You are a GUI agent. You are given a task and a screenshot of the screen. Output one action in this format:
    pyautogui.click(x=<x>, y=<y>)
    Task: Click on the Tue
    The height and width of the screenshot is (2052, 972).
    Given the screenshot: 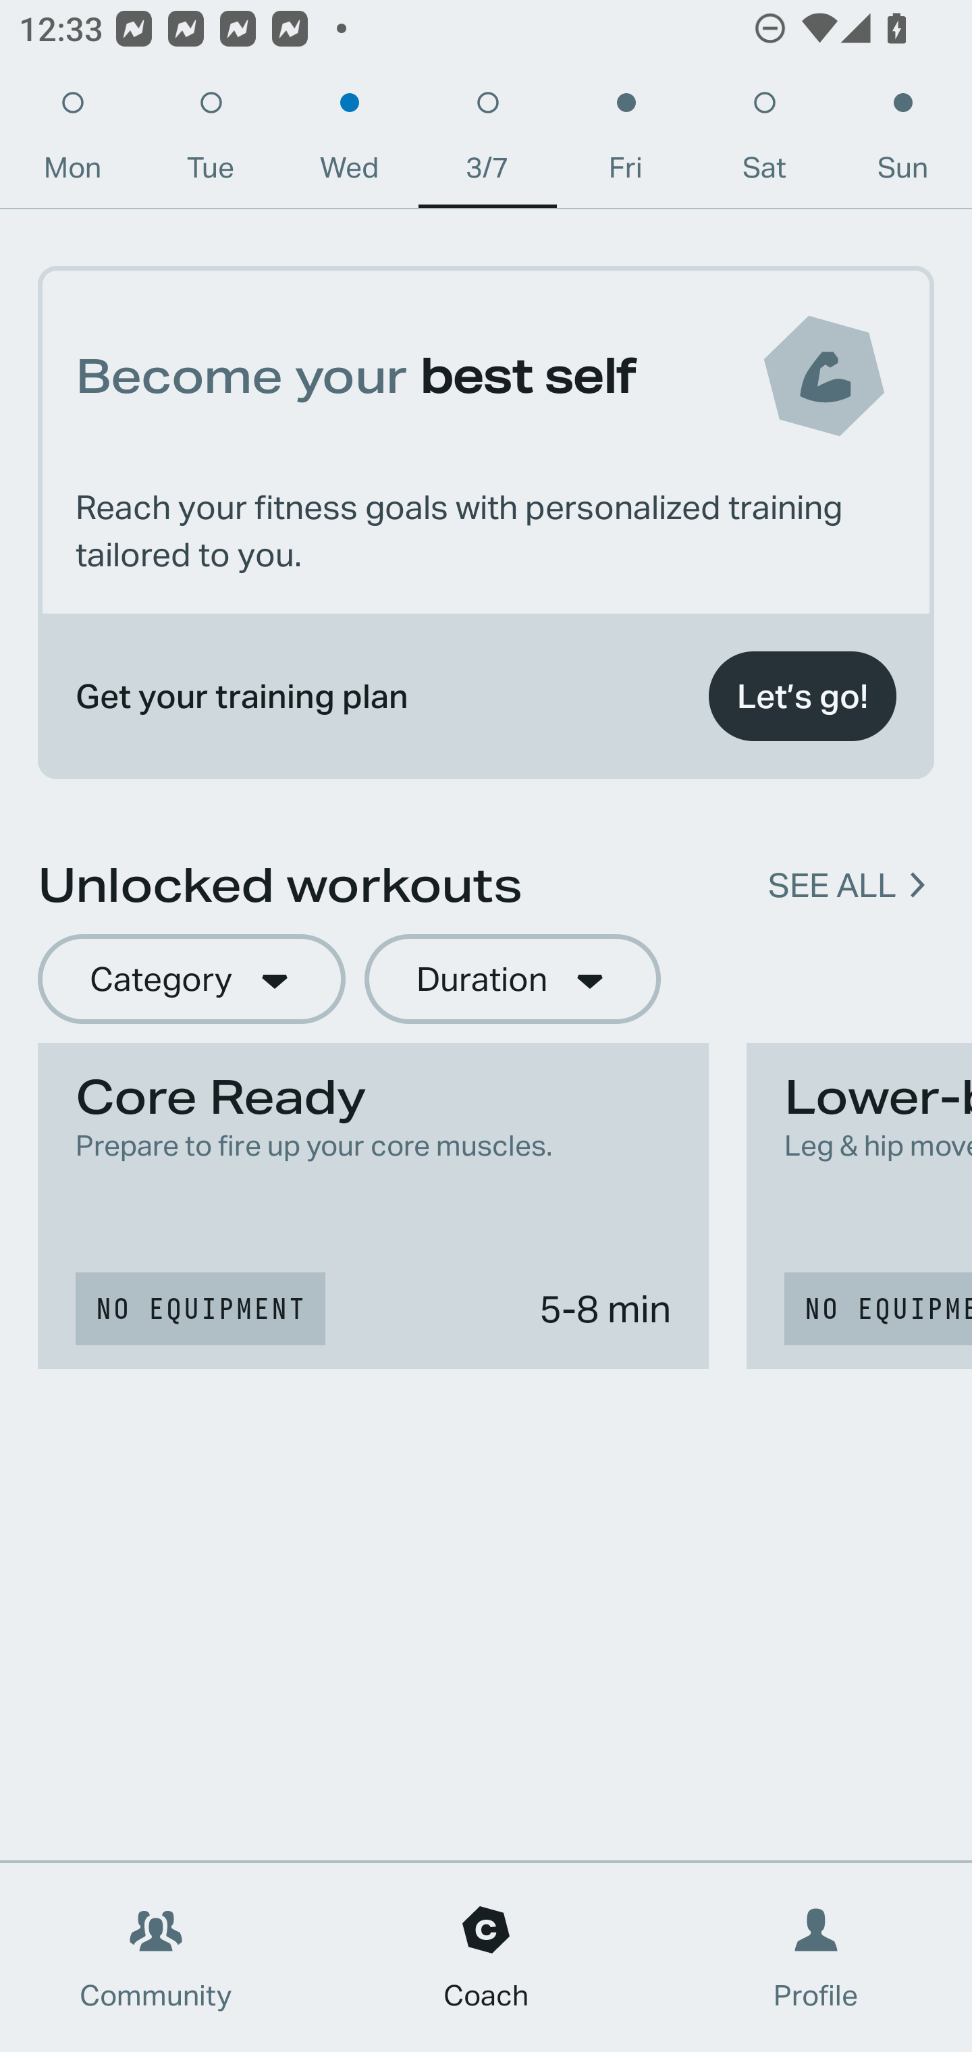 What is the action you would take?
    pyautogui.click(x=211, y=142)
    